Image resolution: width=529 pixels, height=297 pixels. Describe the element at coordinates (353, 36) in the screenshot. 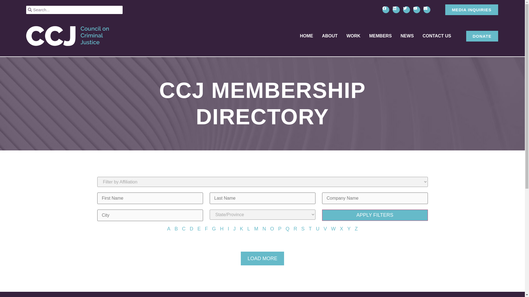

I see `WORK` at that location.